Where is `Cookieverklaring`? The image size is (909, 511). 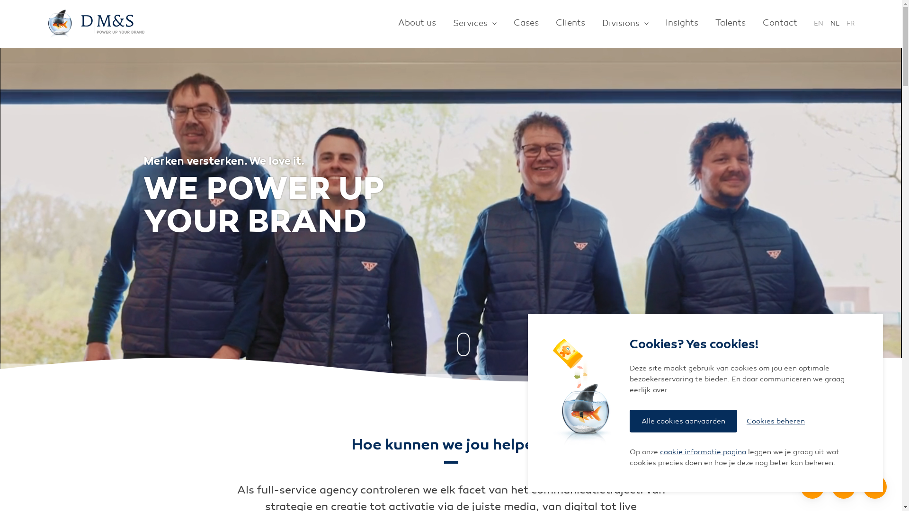
Cookieverklaring is located at coordinates (401, 483).